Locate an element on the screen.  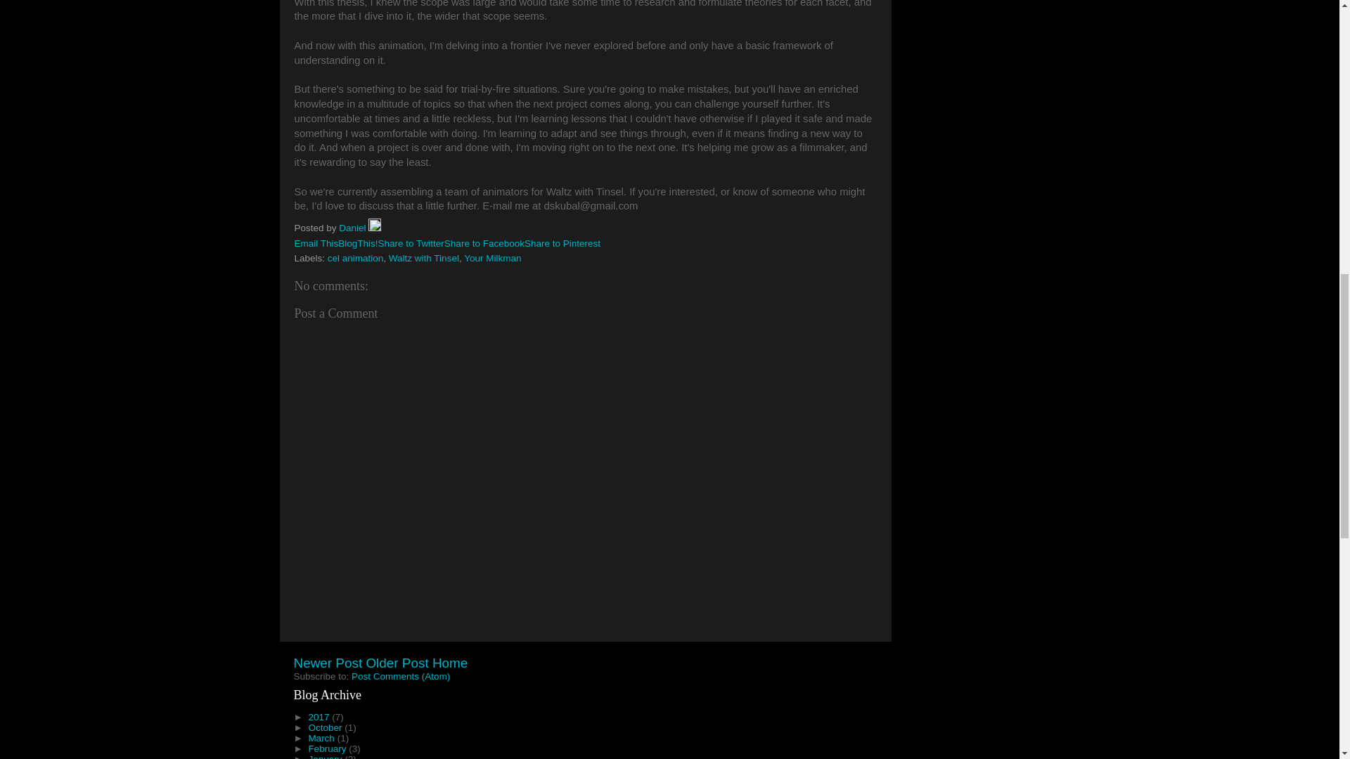
Email This is located at coordinates (316, 243).